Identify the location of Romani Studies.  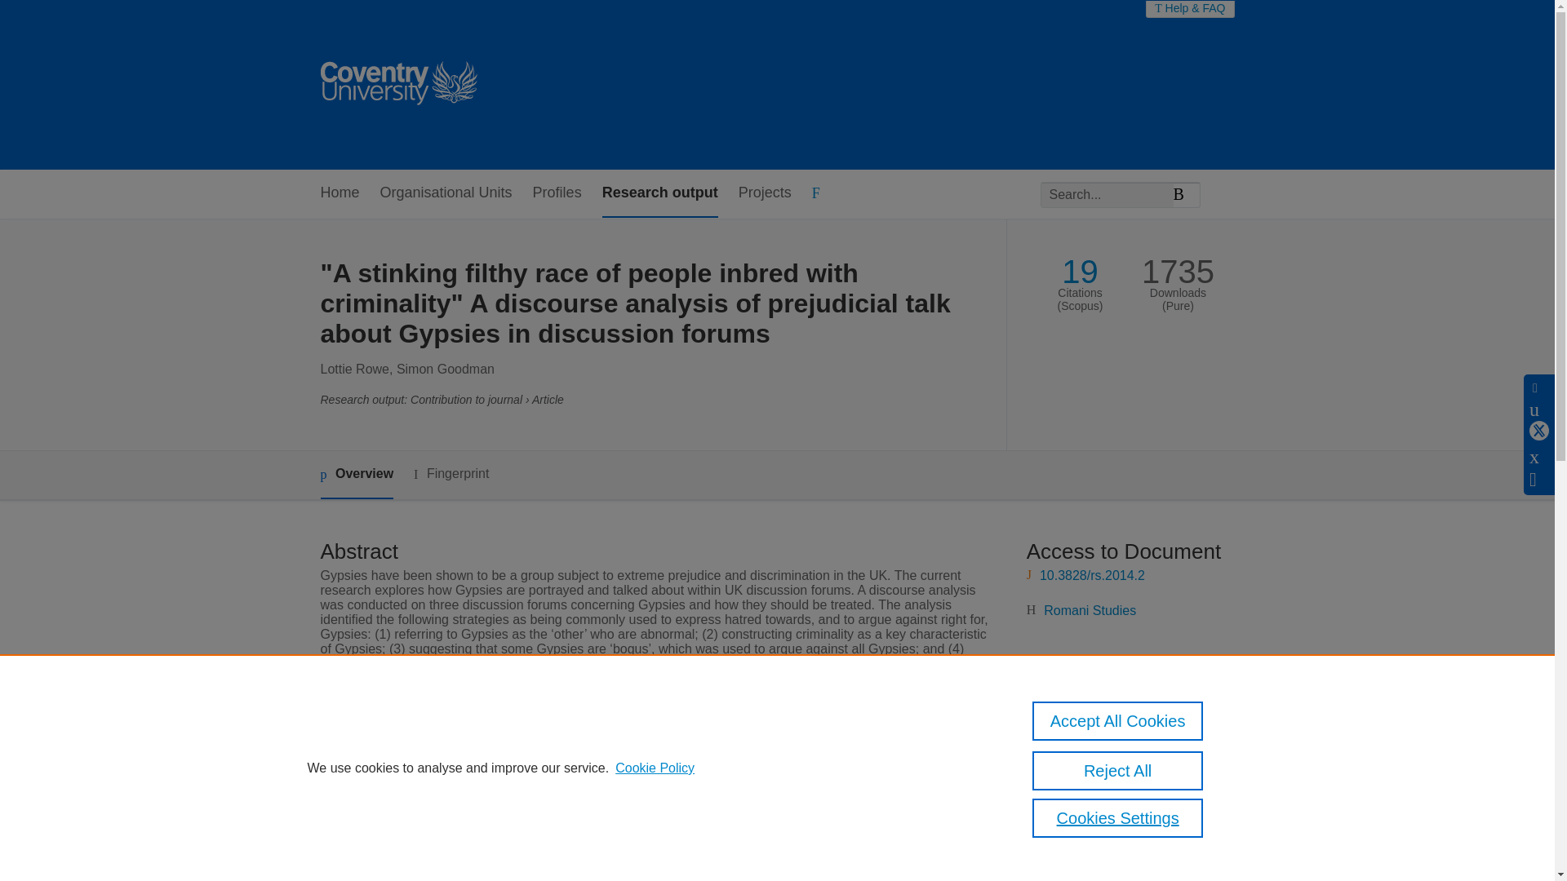
(1090, 610).